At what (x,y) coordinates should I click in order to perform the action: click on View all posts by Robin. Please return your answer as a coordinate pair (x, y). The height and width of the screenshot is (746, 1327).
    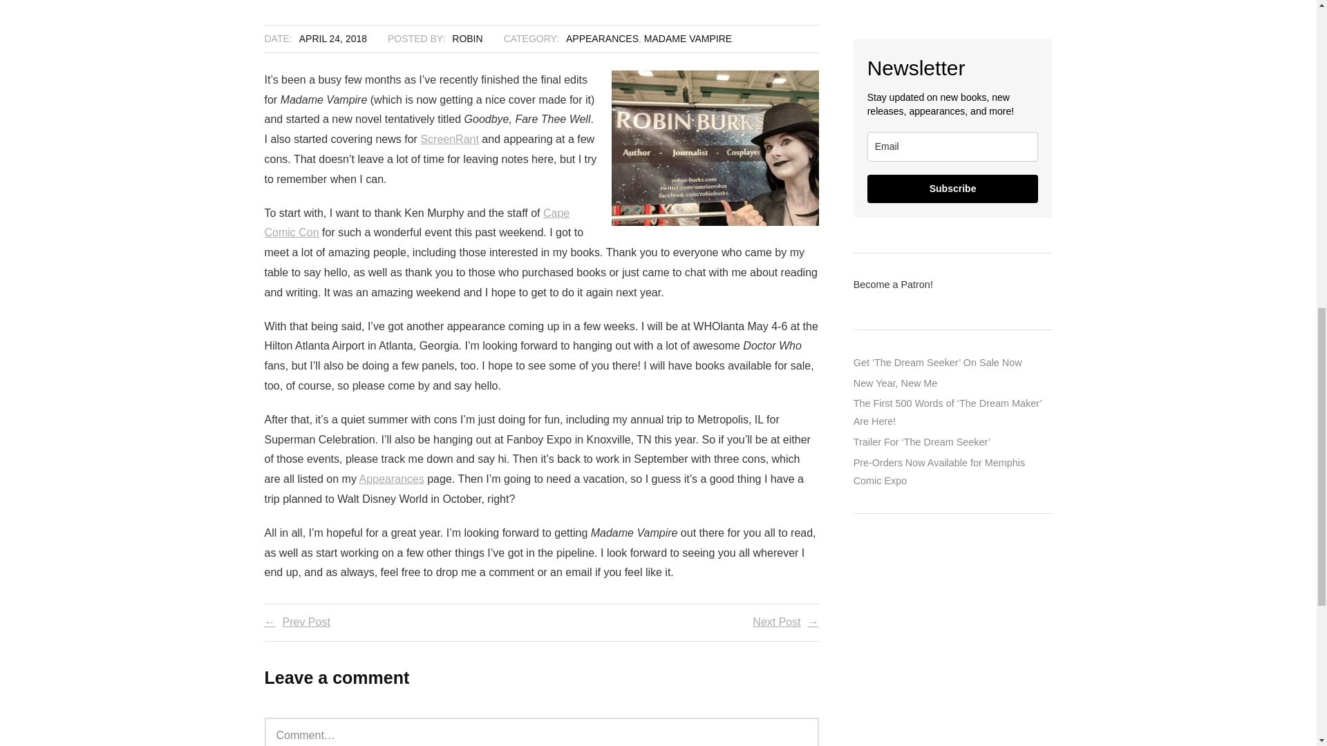
    Looking at the image, I should click on (467, 38).